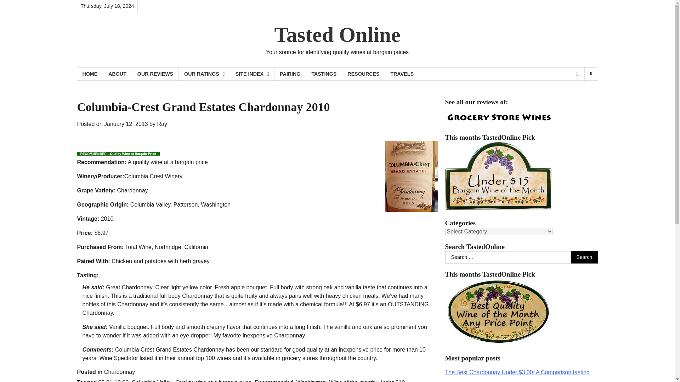  Describe the element at coordinates (204, 74) in the screenshot. I see `OUR RATINGS` at that location.